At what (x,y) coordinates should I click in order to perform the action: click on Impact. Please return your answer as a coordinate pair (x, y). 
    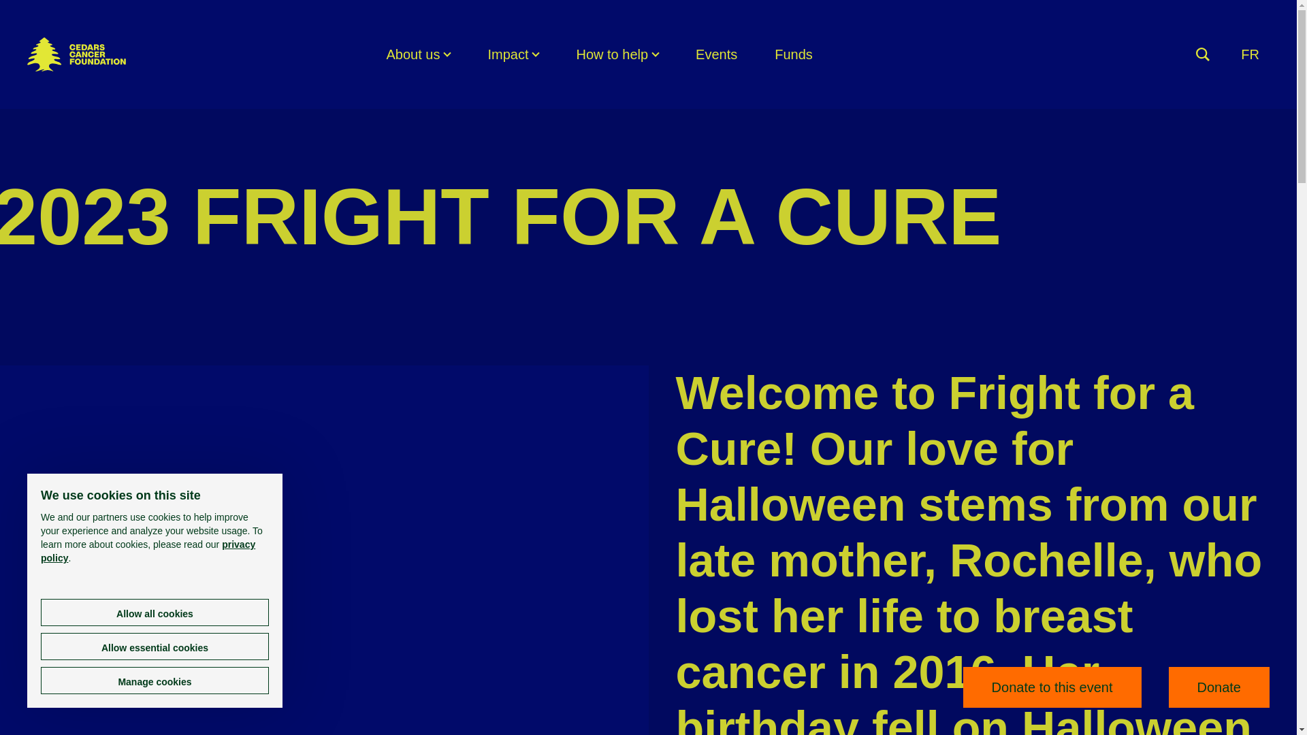
    Looking at the image, I should click on (513, 54).